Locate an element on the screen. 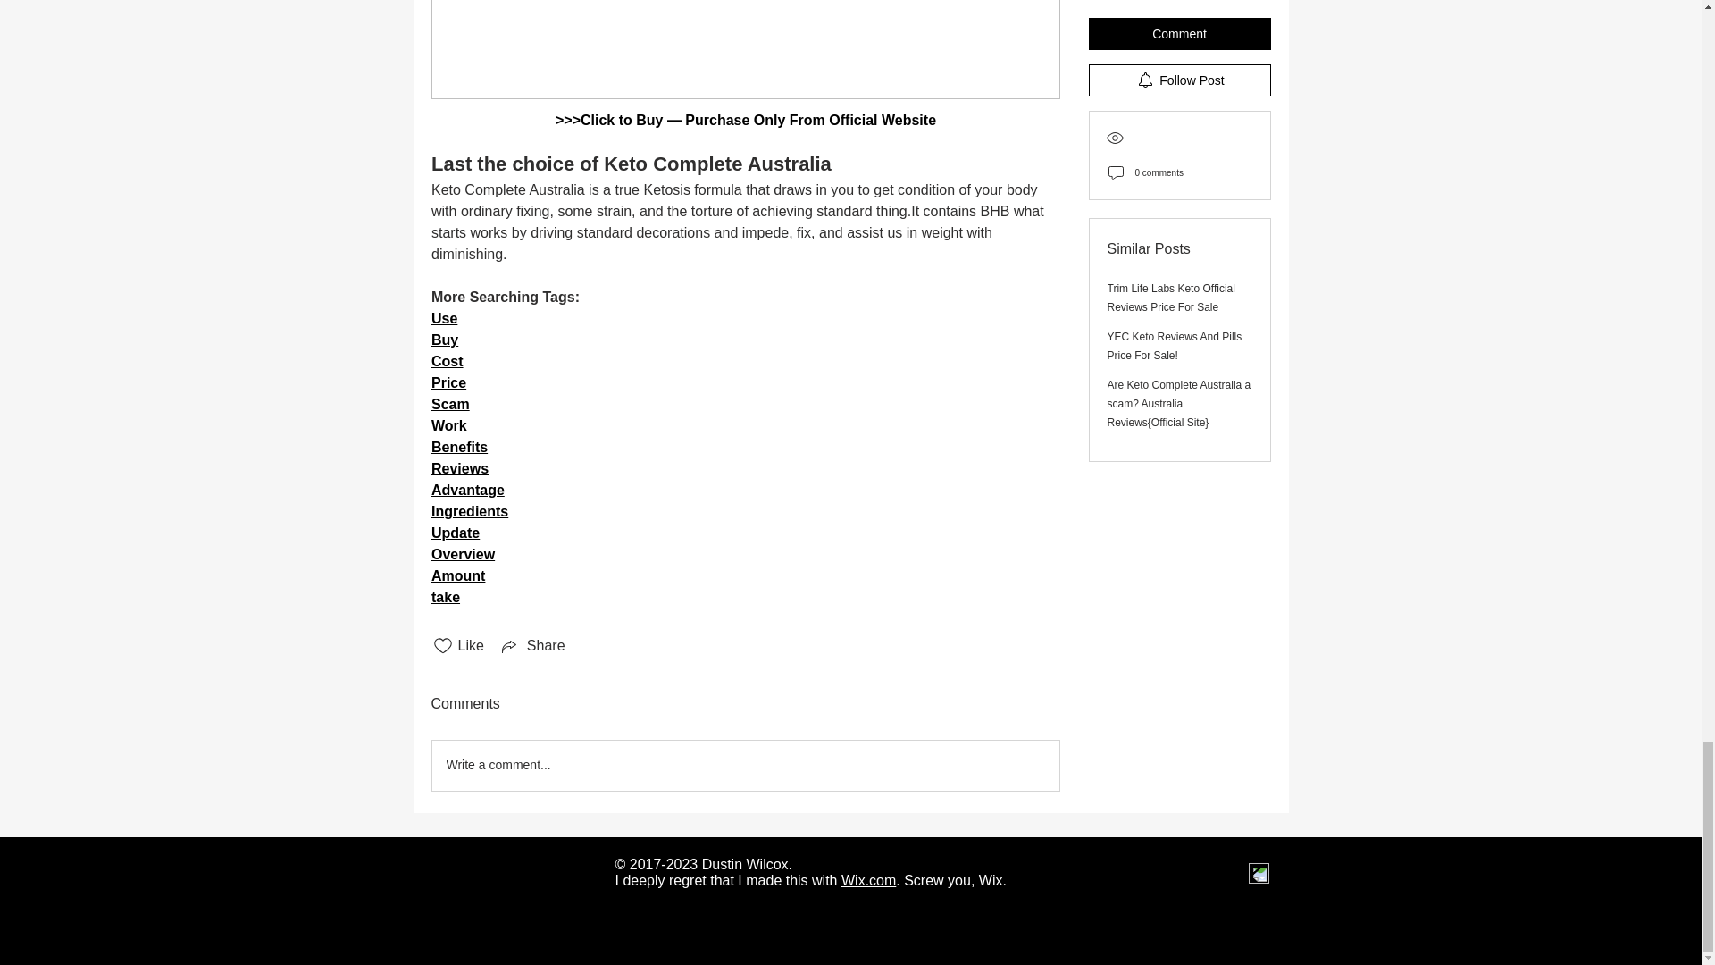 The image size is (1715, 965). Overview is located at coordinates (461, 554).